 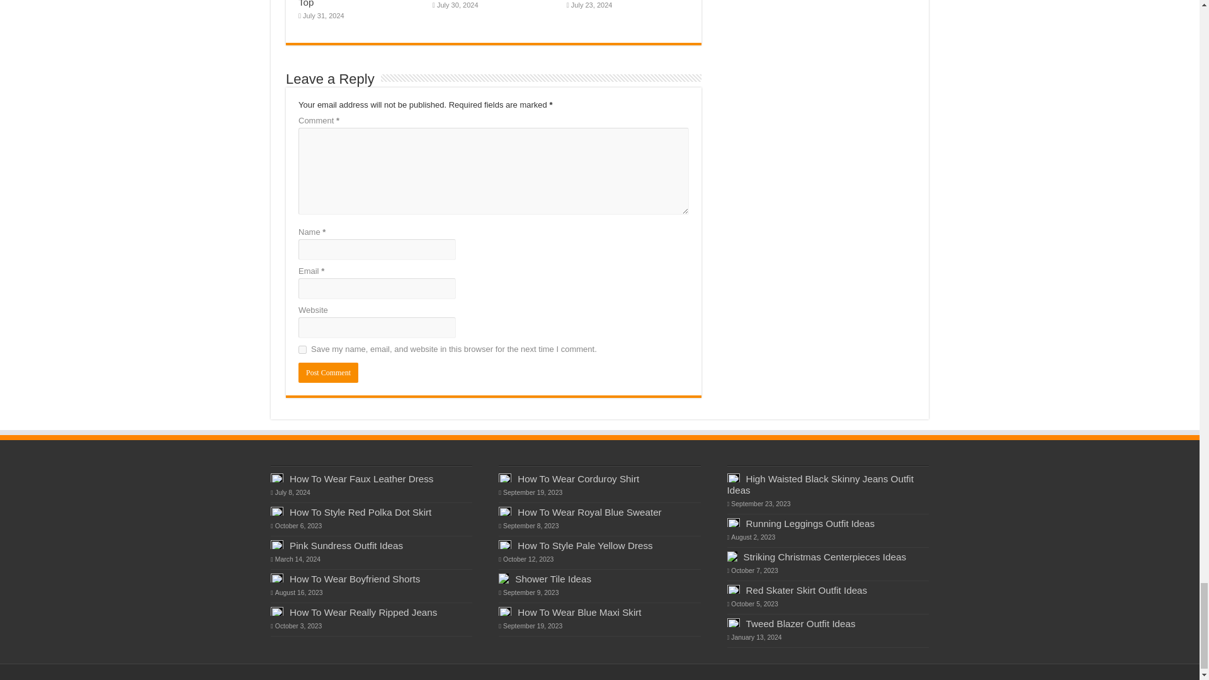 What do you see at coordinates (355, 579) in the screenshot?
I see `How To Wear Boyfriend Shorts` at bounding box center [355, 579].